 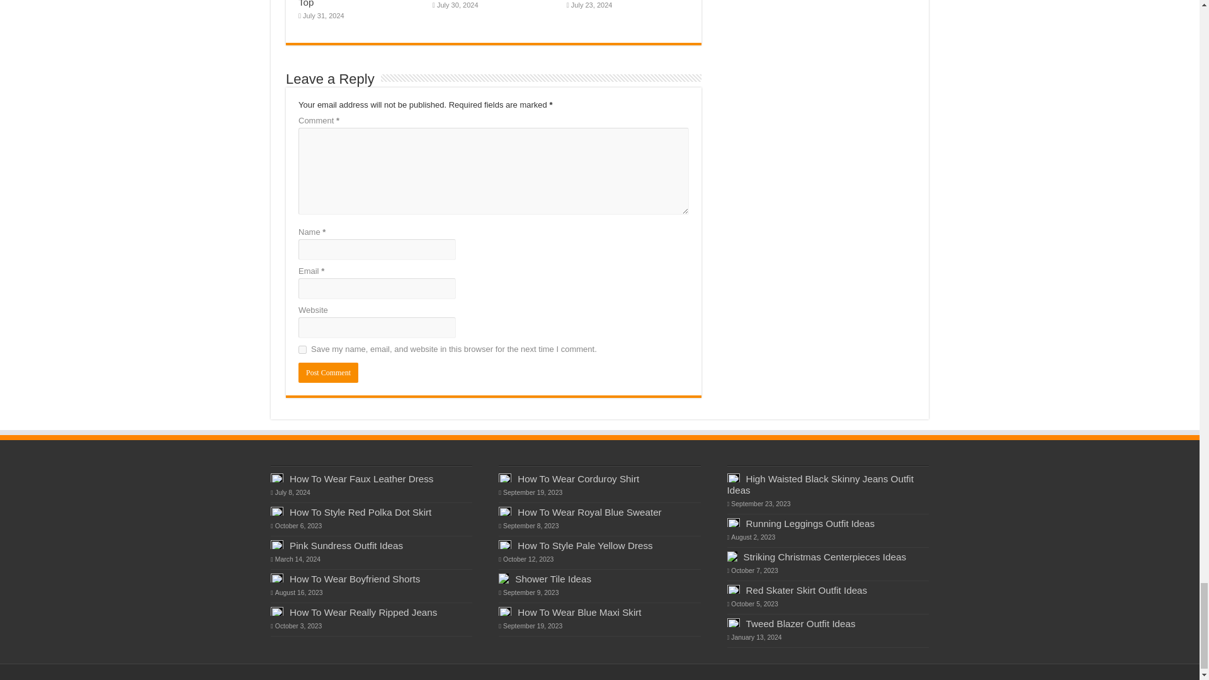 What do you see at coordinates (355, 579) in the screenshot?
I see `How To Wear Boyfriend Shorts` at bounding box center [355, 579].